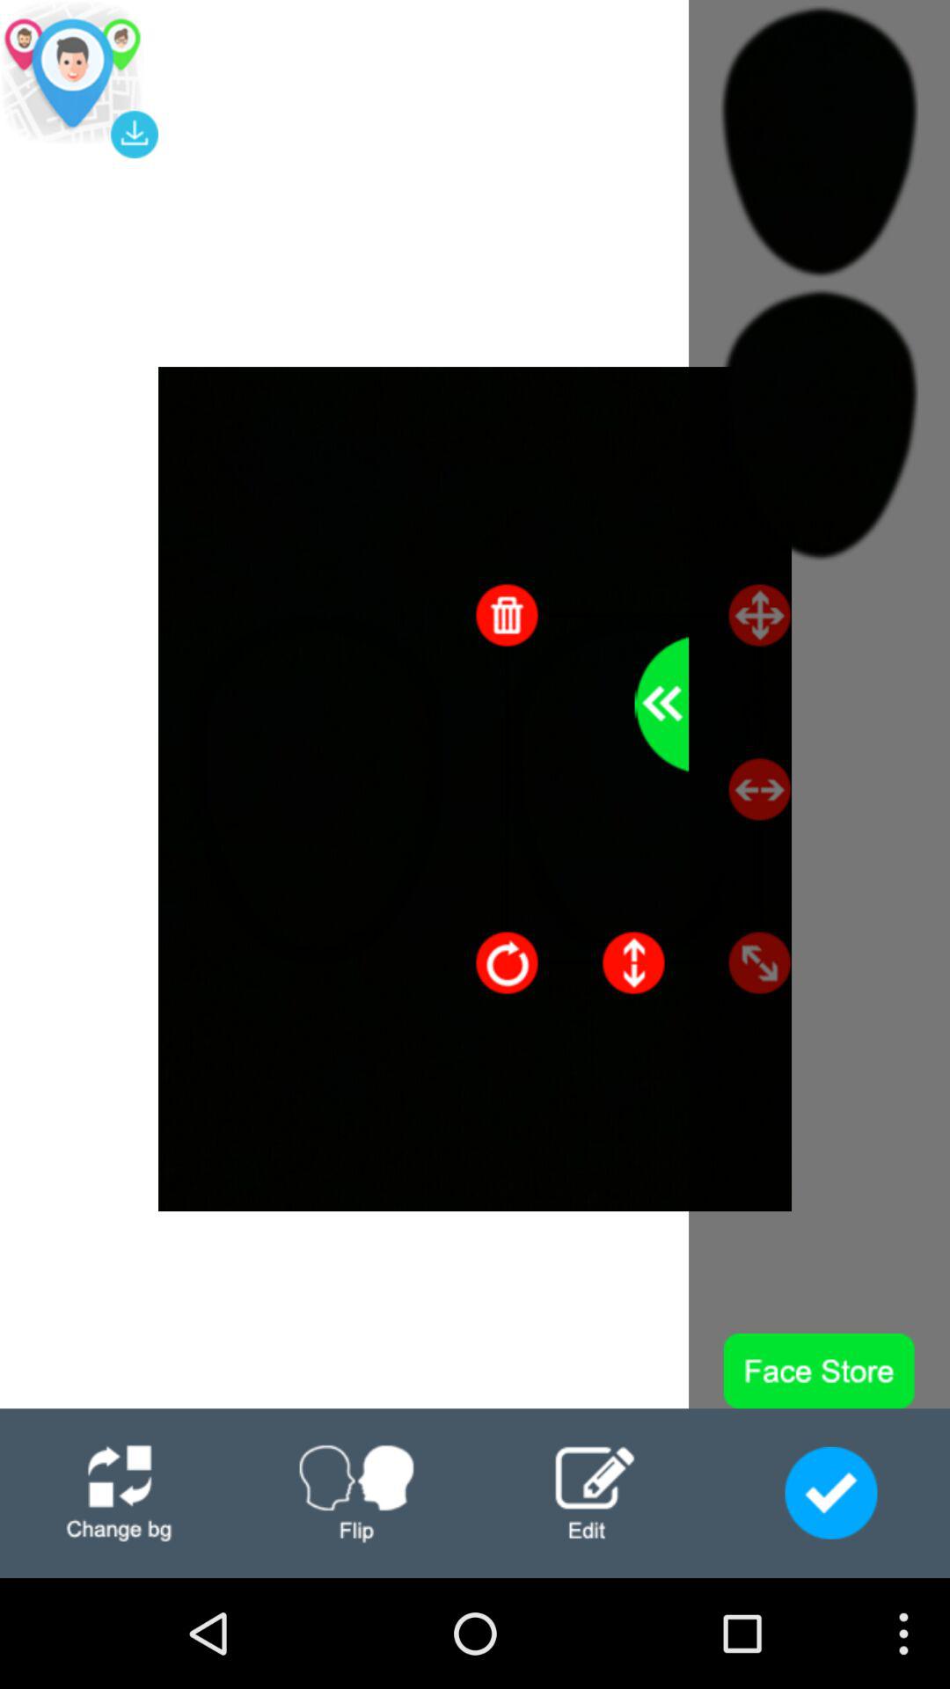 The height and width of the screenshot is (1689, 950). Describe the element at coordinates (594, 1494) in the screenshot. I see `edit button` at that location.